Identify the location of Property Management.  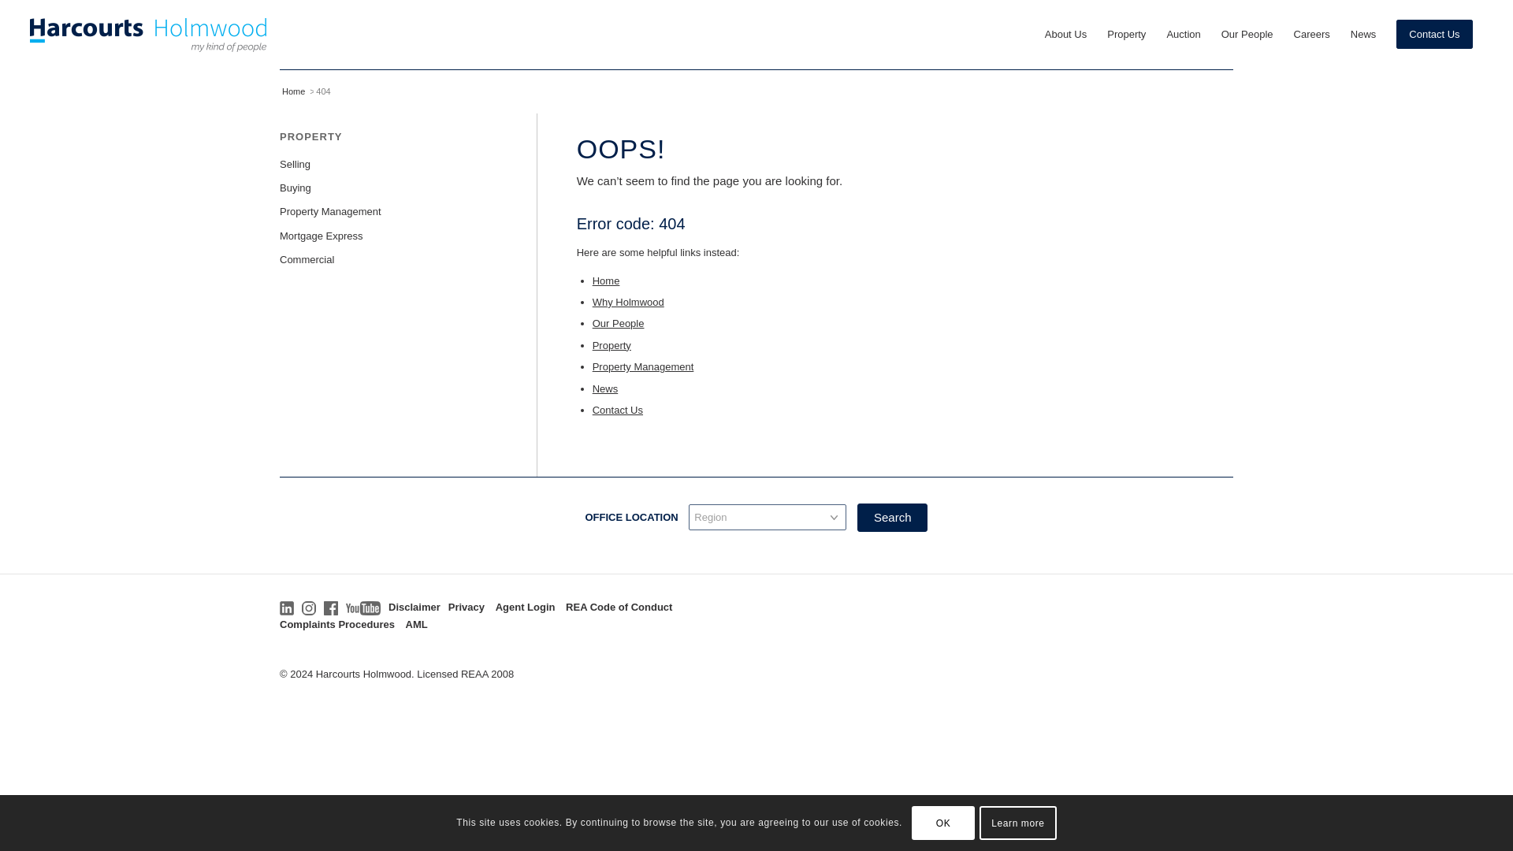
(643, 366).